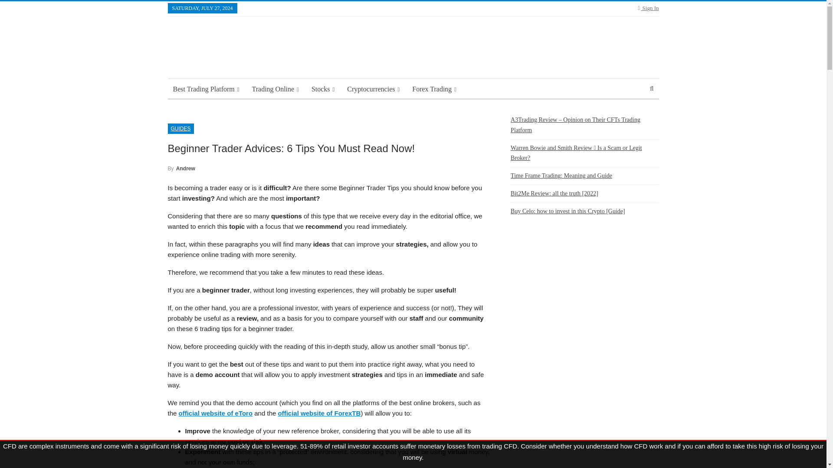 This screenshot has height=468, width=833. I want to click on Trading Online, so click(275, 89).